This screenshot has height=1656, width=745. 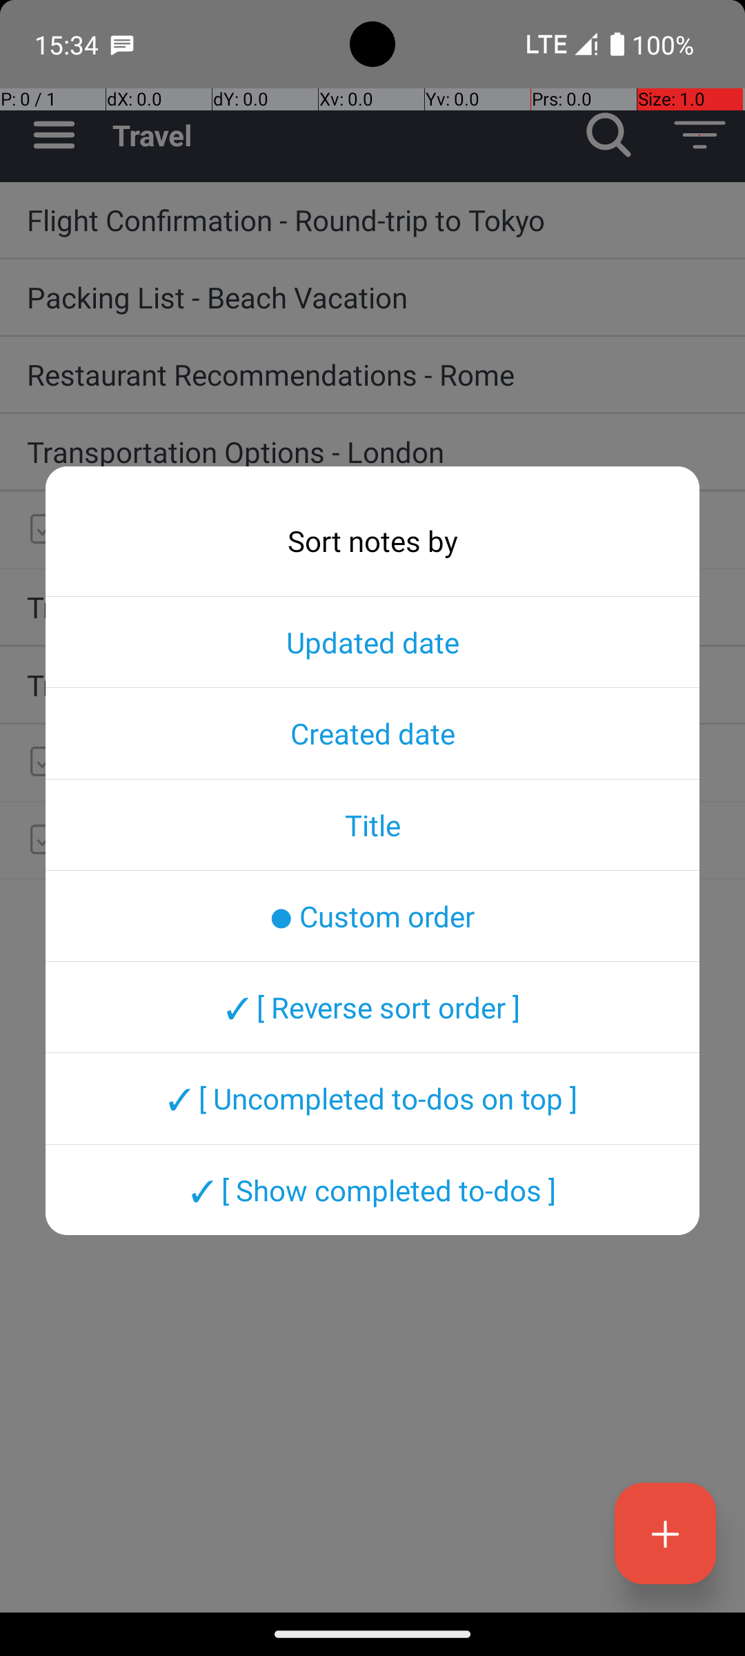 I want to click on Packing List - Beach Vacation, so click(x=372, y=297).